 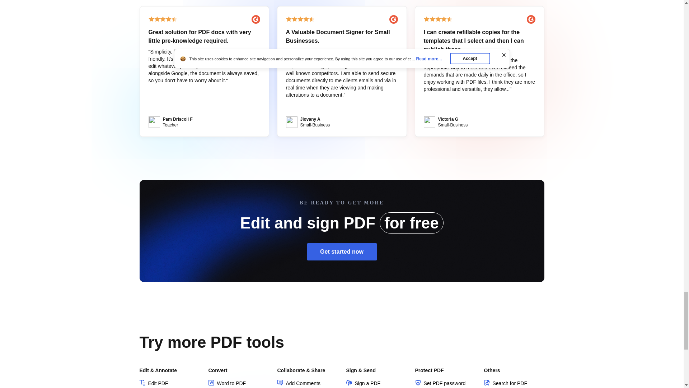 I want to click on Edit PDF, so click(x=154, y=383).